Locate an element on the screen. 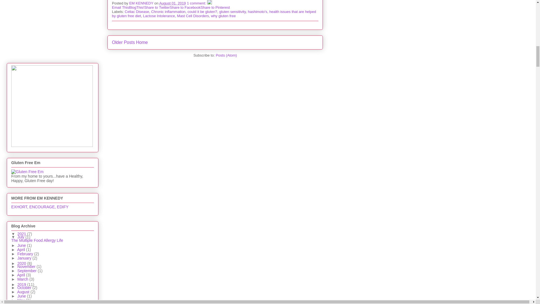 This screenshot has height=304, width=540. hashimoto's is located at coordinates (258, 11).